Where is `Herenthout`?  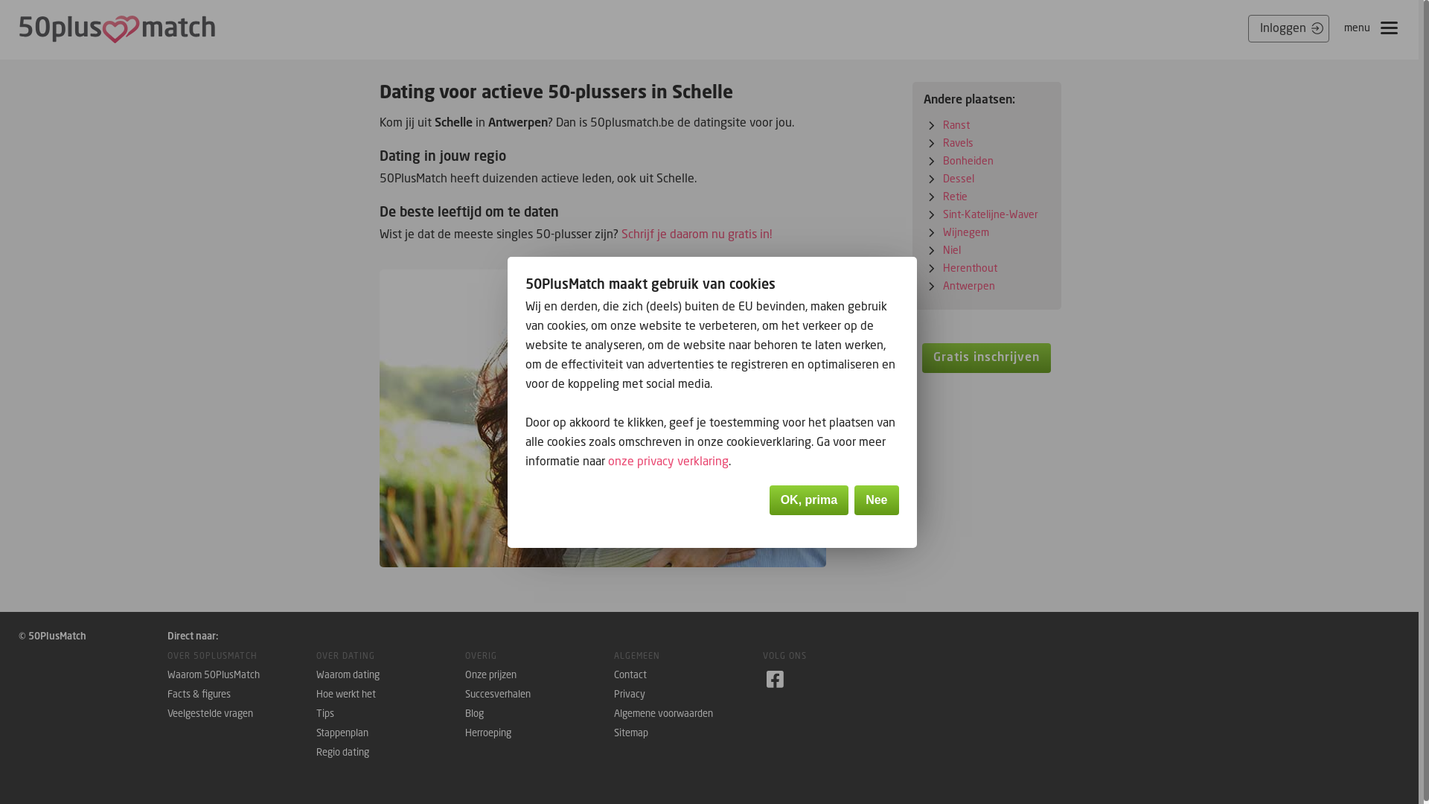 Herenthout is located at coordinates (971, 268).